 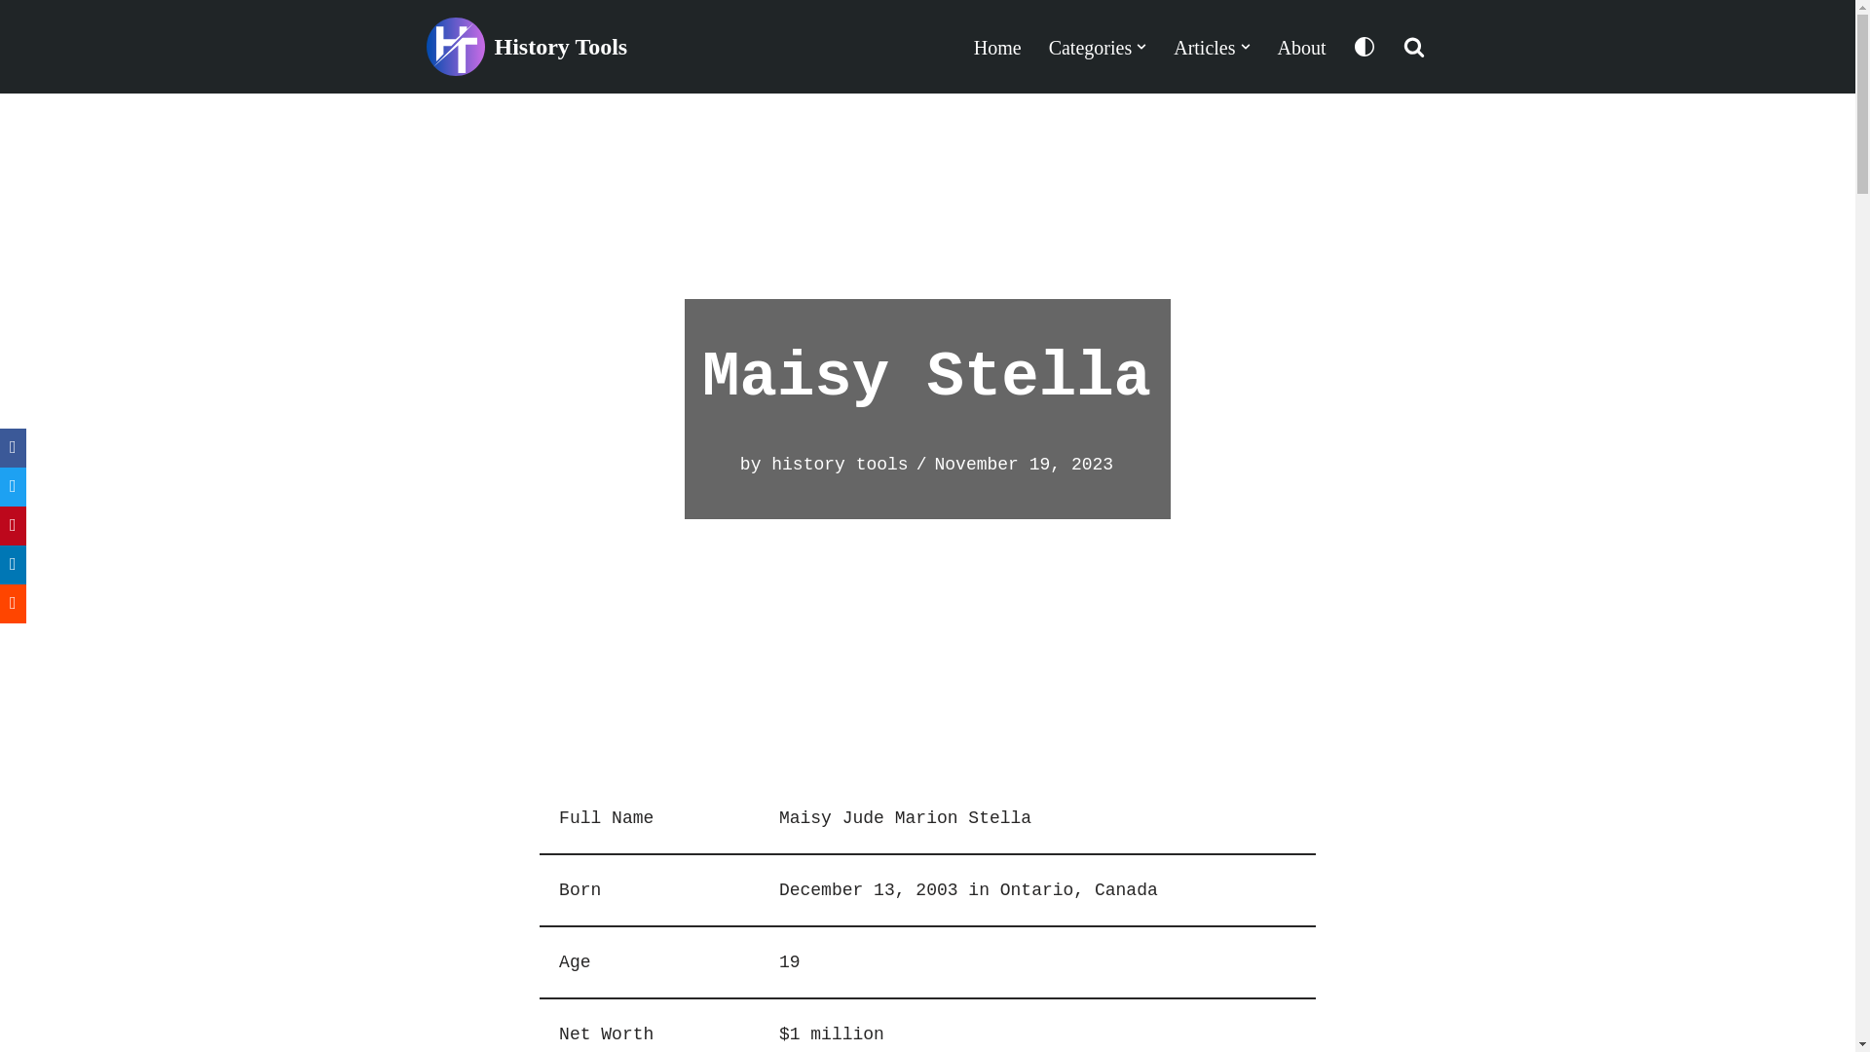 What do you see at coordinates (1301, 47) in the screenshot?
I see `About` at bounding box center [1301, 47].